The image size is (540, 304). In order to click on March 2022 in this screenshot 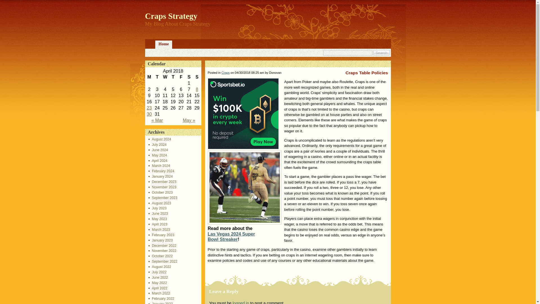, I will do `click(159, 293)`.